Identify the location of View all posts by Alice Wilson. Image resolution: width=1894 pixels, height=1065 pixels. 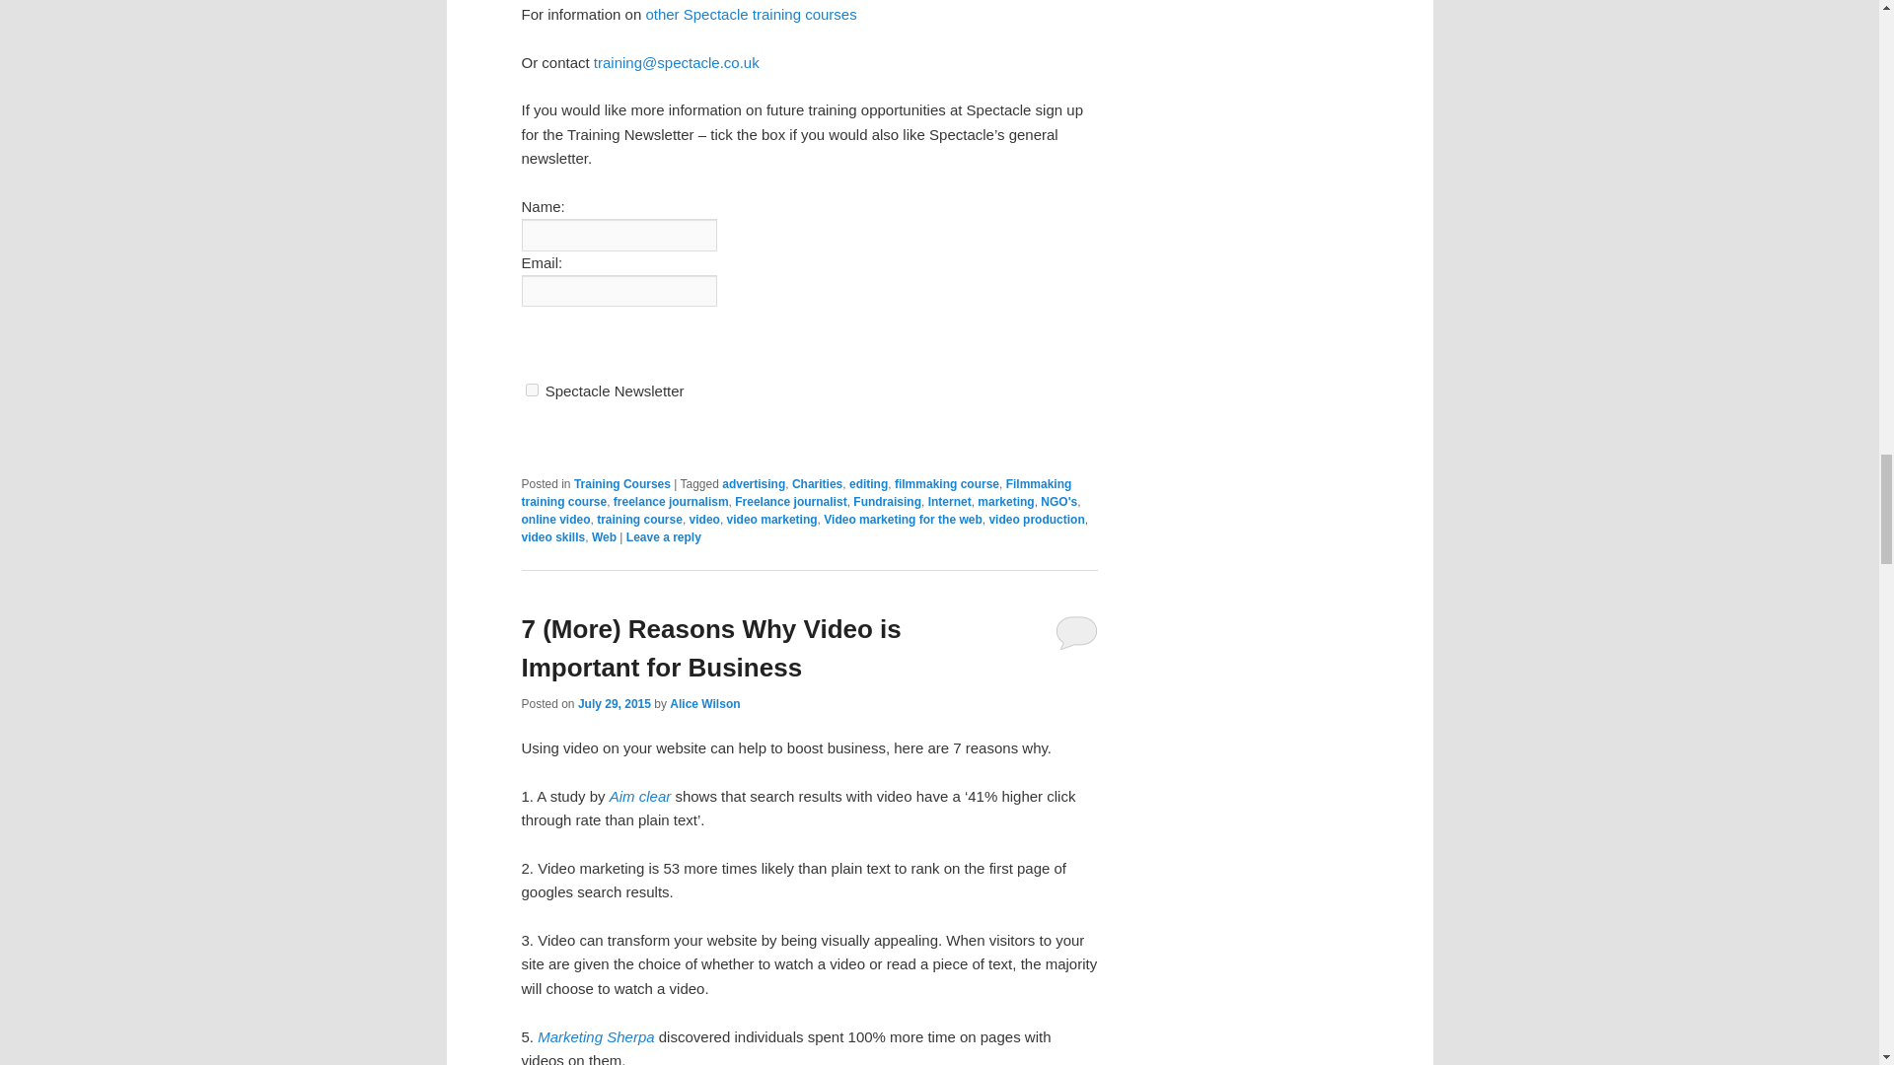
(704, 704).